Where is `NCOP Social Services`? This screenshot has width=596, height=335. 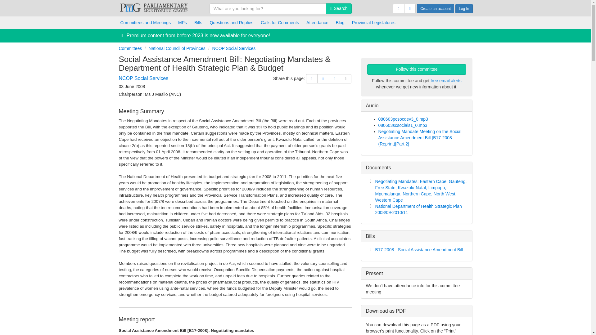 NCOP Social Services is located at coordinates (143, 78).